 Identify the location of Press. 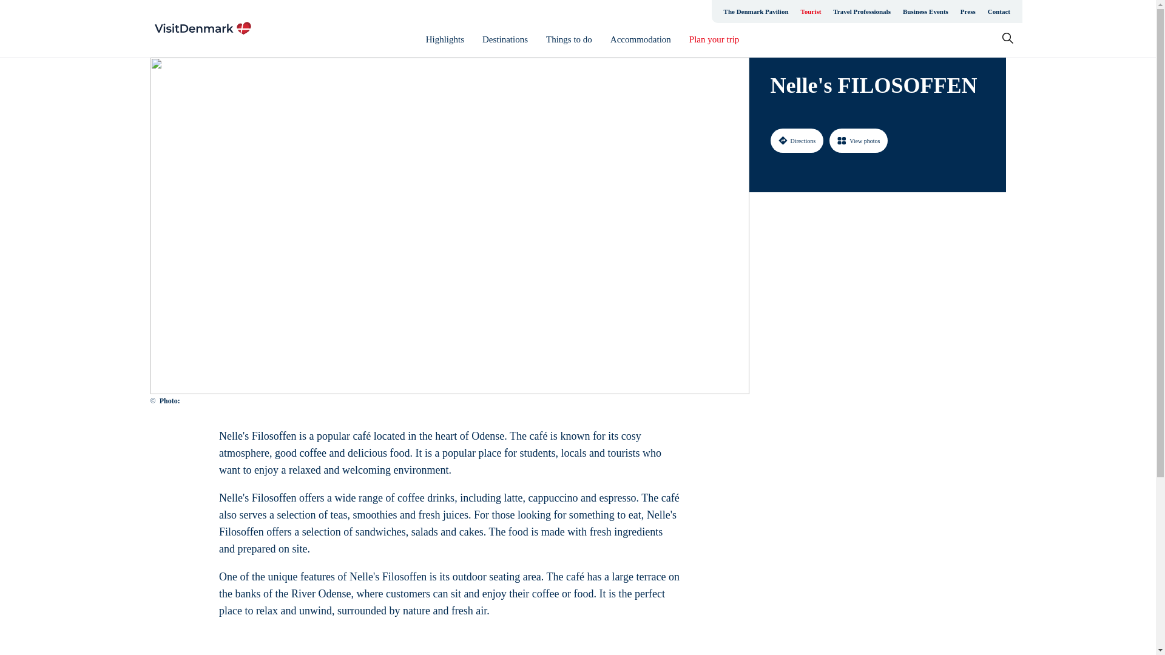
(968, 11).